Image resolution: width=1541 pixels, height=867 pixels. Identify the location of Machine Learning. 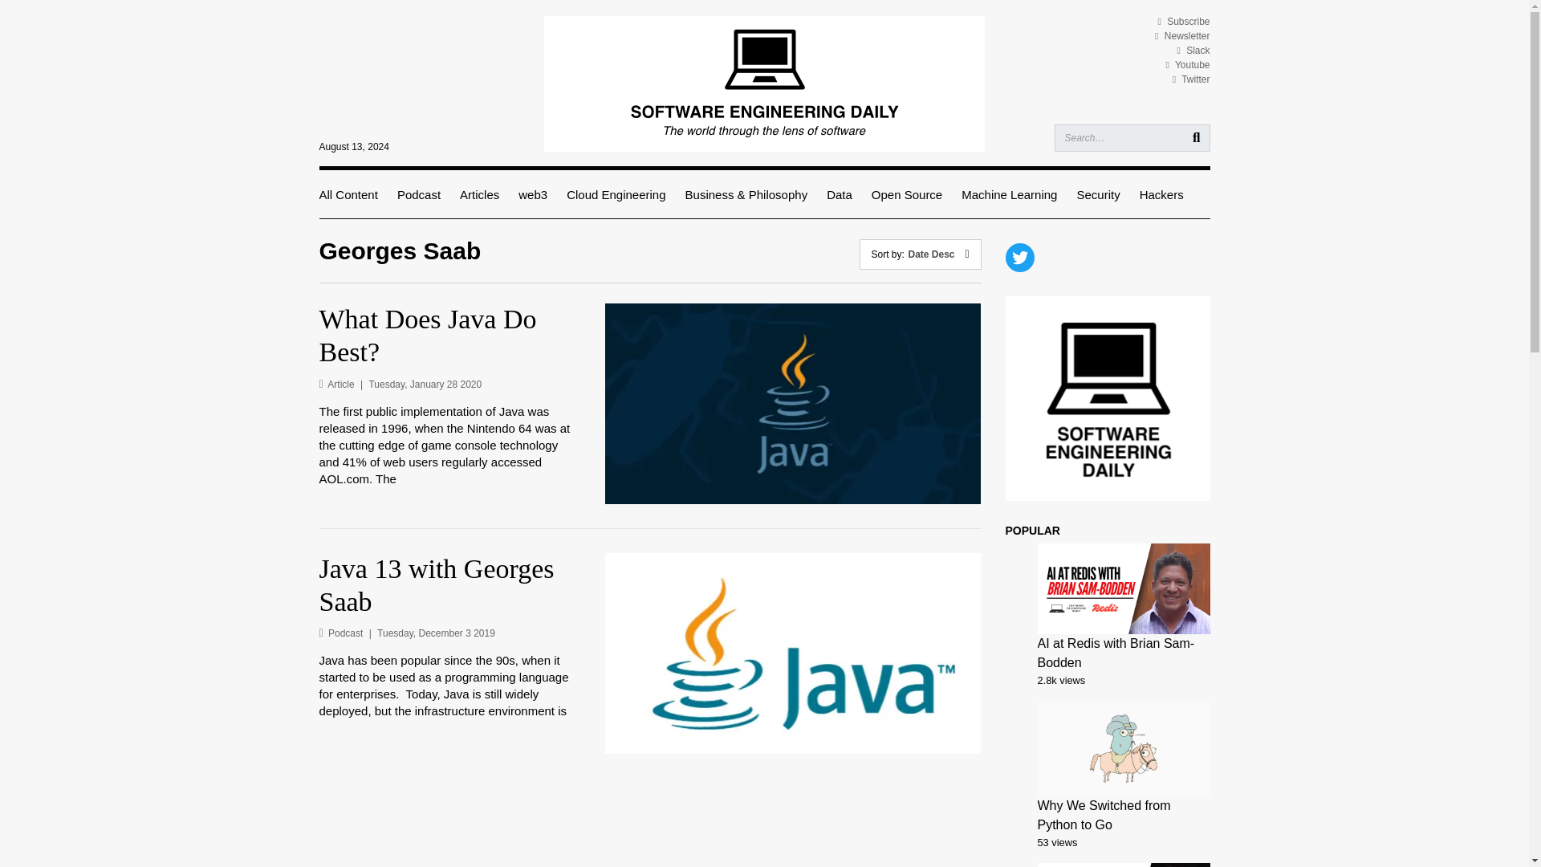
(1010, 194).